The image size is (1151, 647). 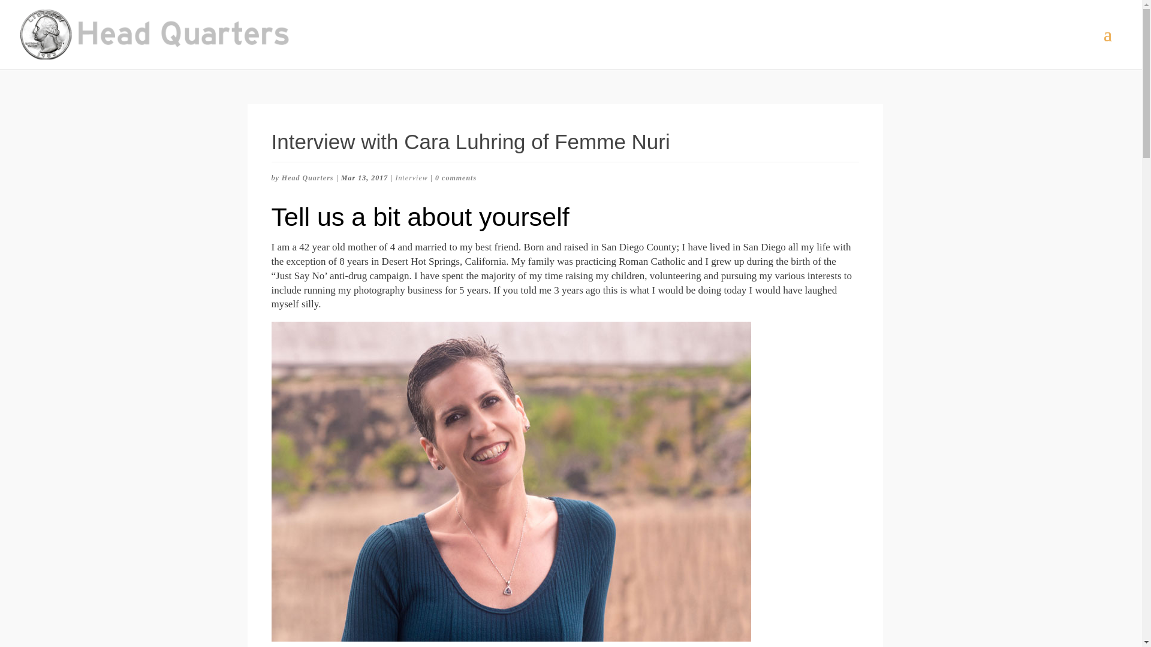 What do you see at coordinates (456, 177) in the screenshot?
I see `0 comments` at bounding box center [456, 177].